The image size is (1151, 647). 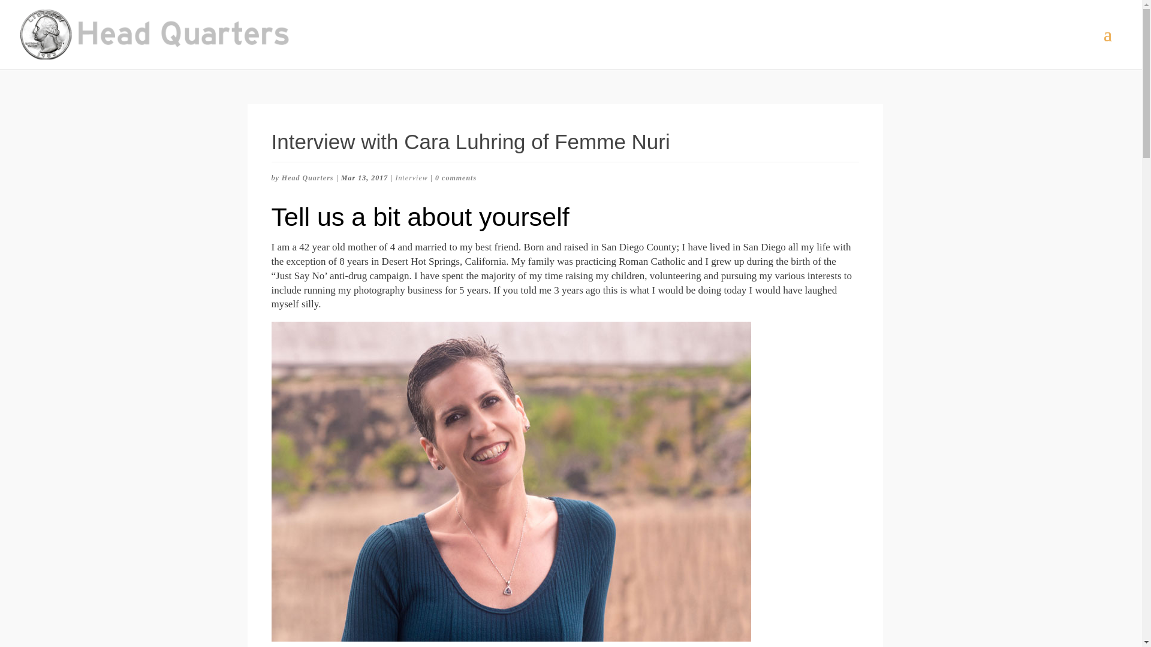 What do you see at coordinates (456, 177) in the screenshot?
I see `0 comments` at bounding box center [456, 177].